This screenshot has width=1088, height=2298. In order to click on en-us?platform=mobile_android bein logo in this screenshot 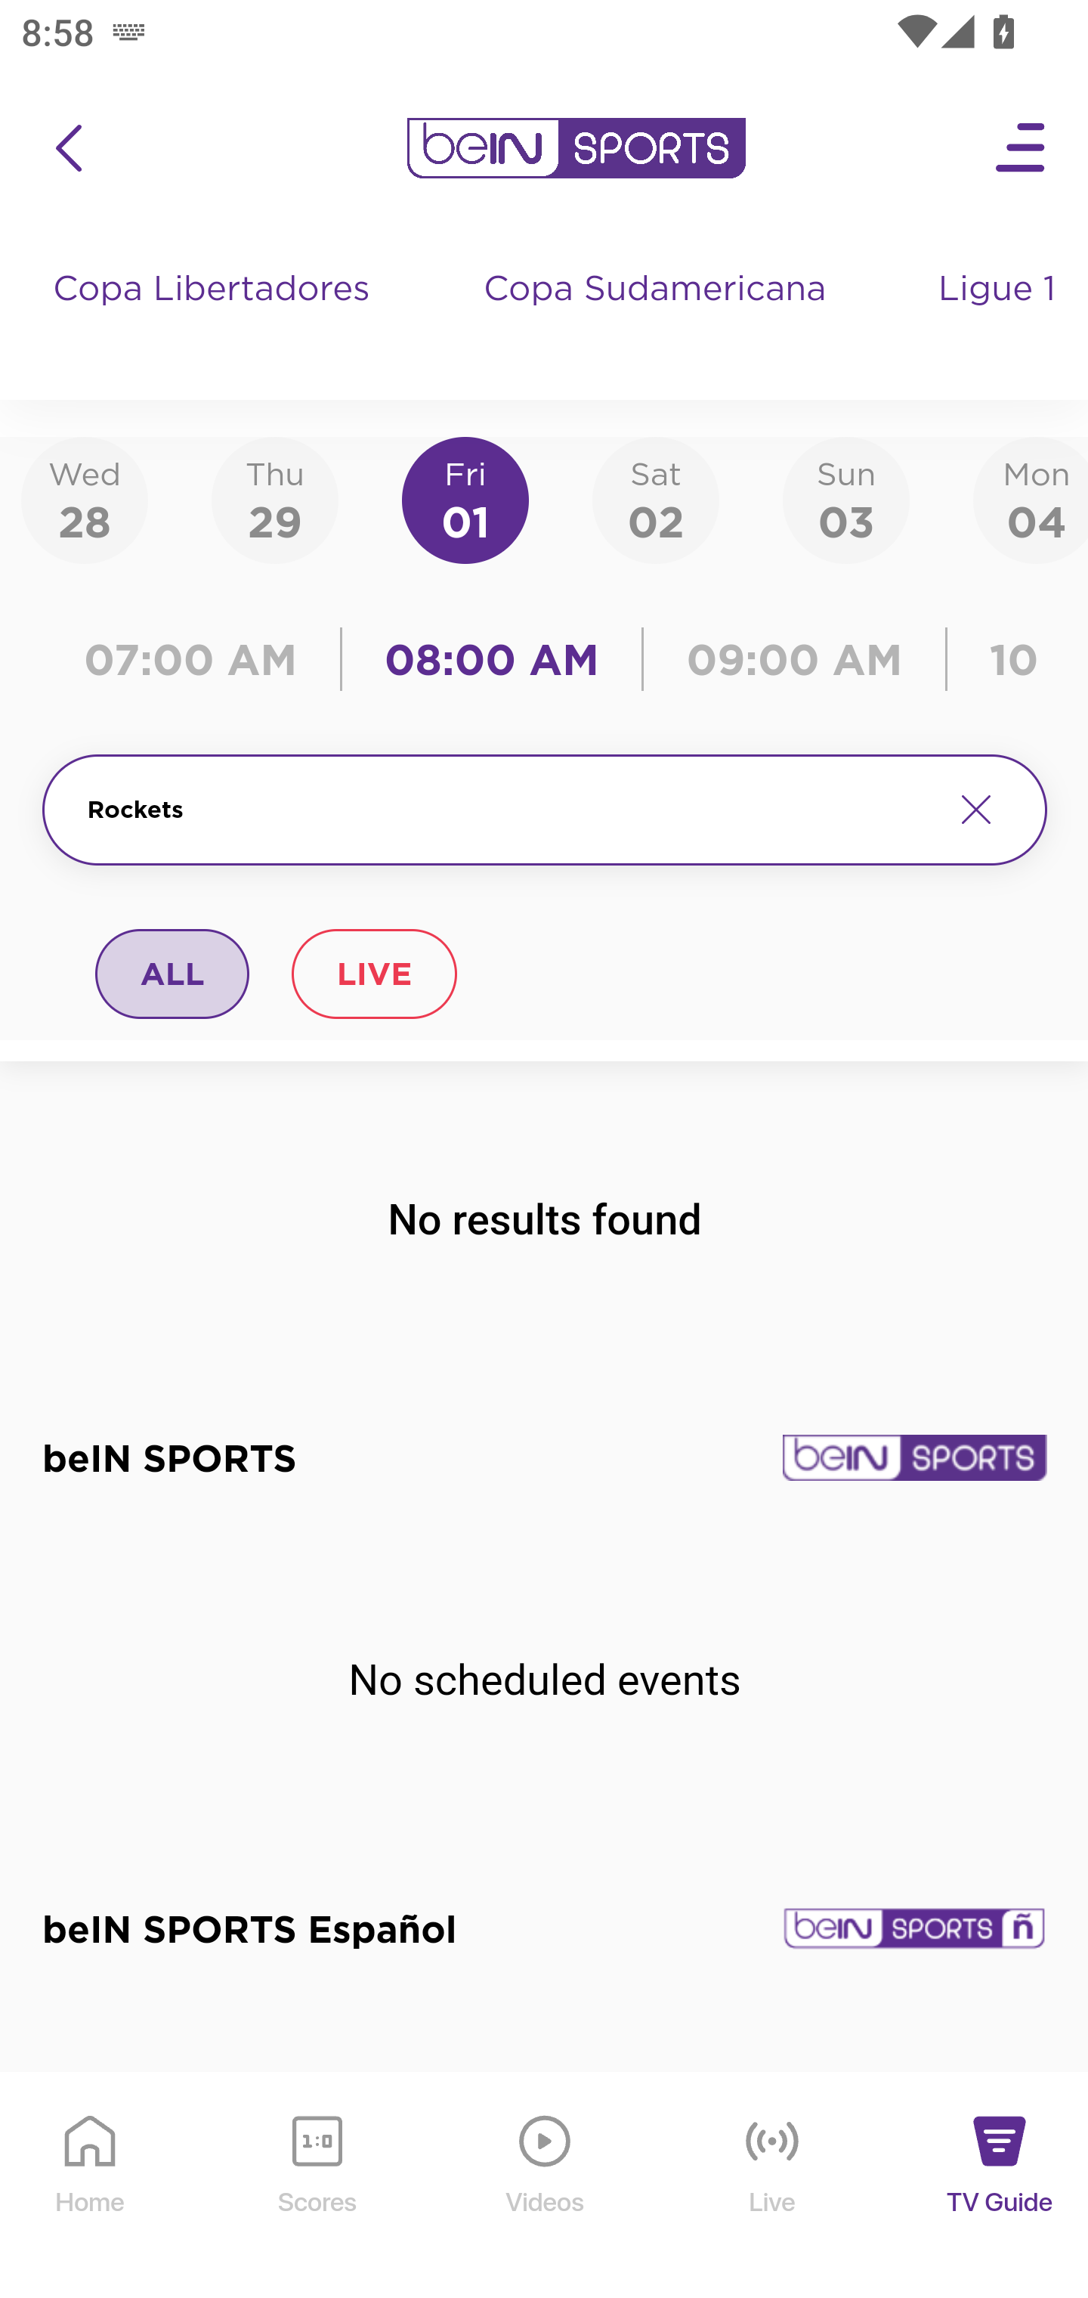, I will do `click(576, 148)`.